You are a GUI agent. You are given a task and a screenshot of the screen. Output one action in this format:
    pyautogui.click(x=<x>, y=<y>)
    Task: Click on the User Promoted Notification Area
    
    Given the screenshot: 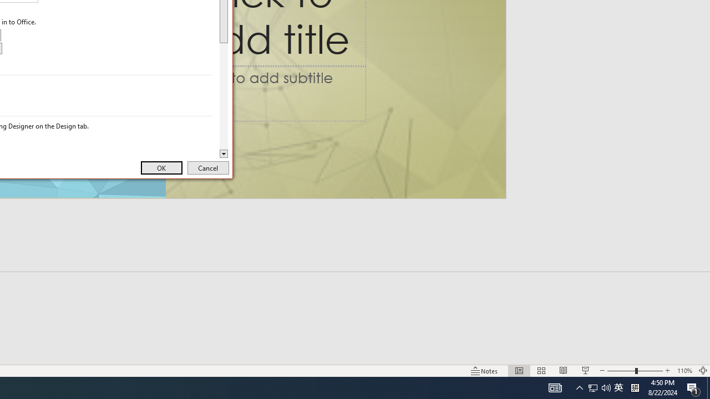 What is the action you would take?
    pyautogui.click(x=635, y=388)
    